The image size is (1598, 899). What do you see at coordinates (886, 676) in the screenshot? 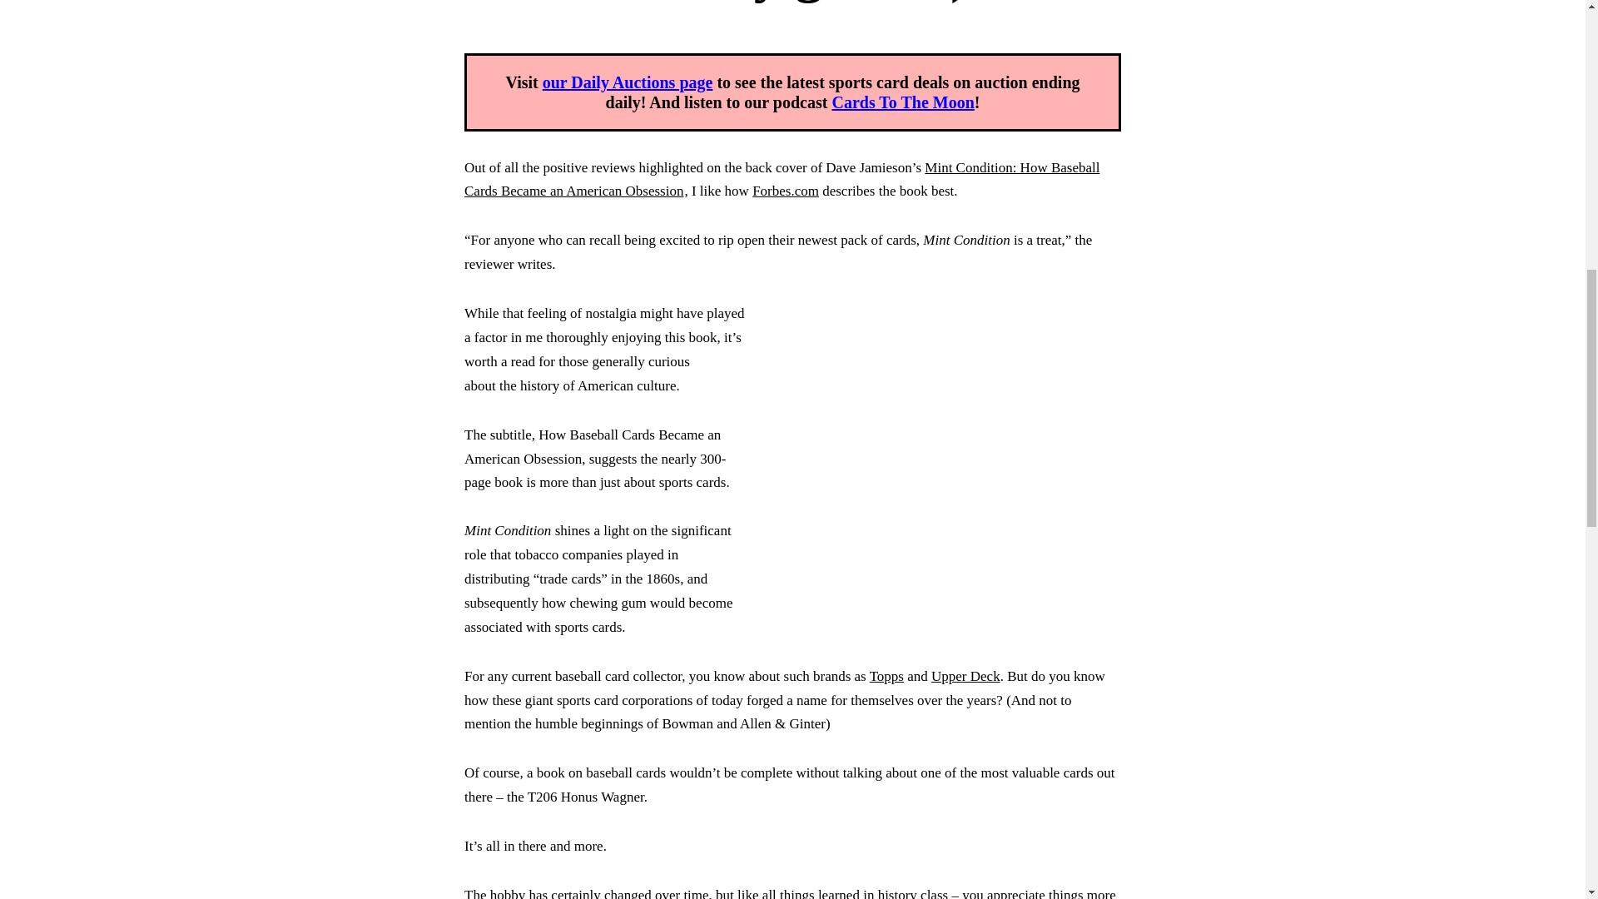
I see `Topps` at bounding box center [886, 676].